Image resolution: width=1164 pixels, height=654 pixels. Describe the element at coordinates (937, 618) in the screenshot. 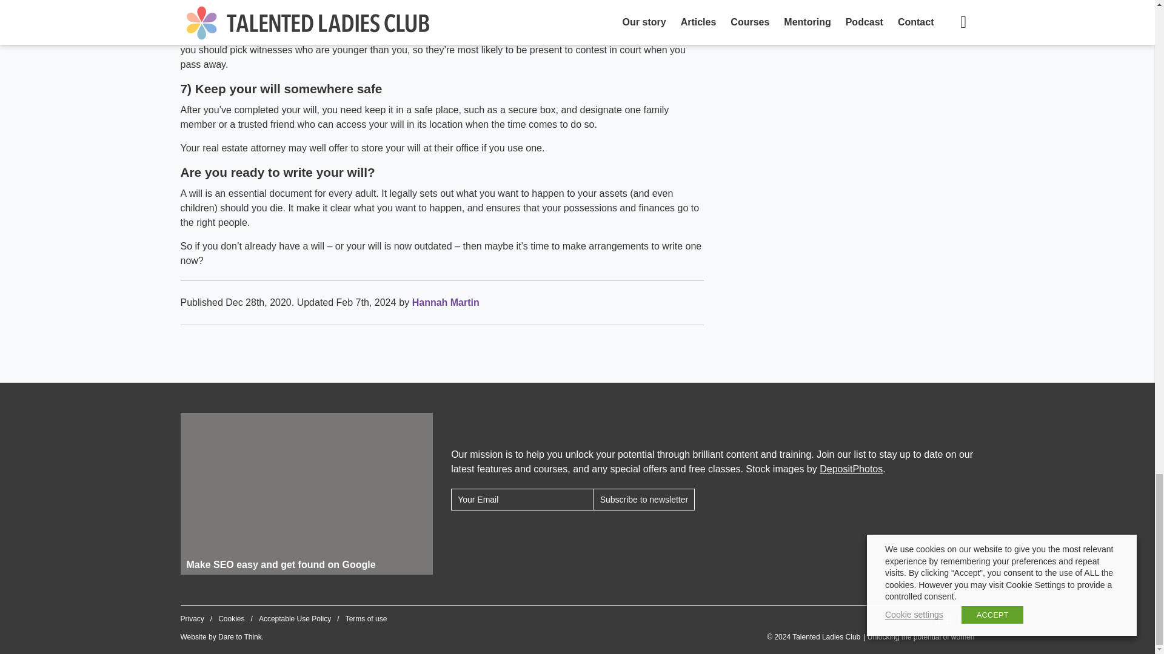

I see `Talented Ladies Club on Facebook` at that location.